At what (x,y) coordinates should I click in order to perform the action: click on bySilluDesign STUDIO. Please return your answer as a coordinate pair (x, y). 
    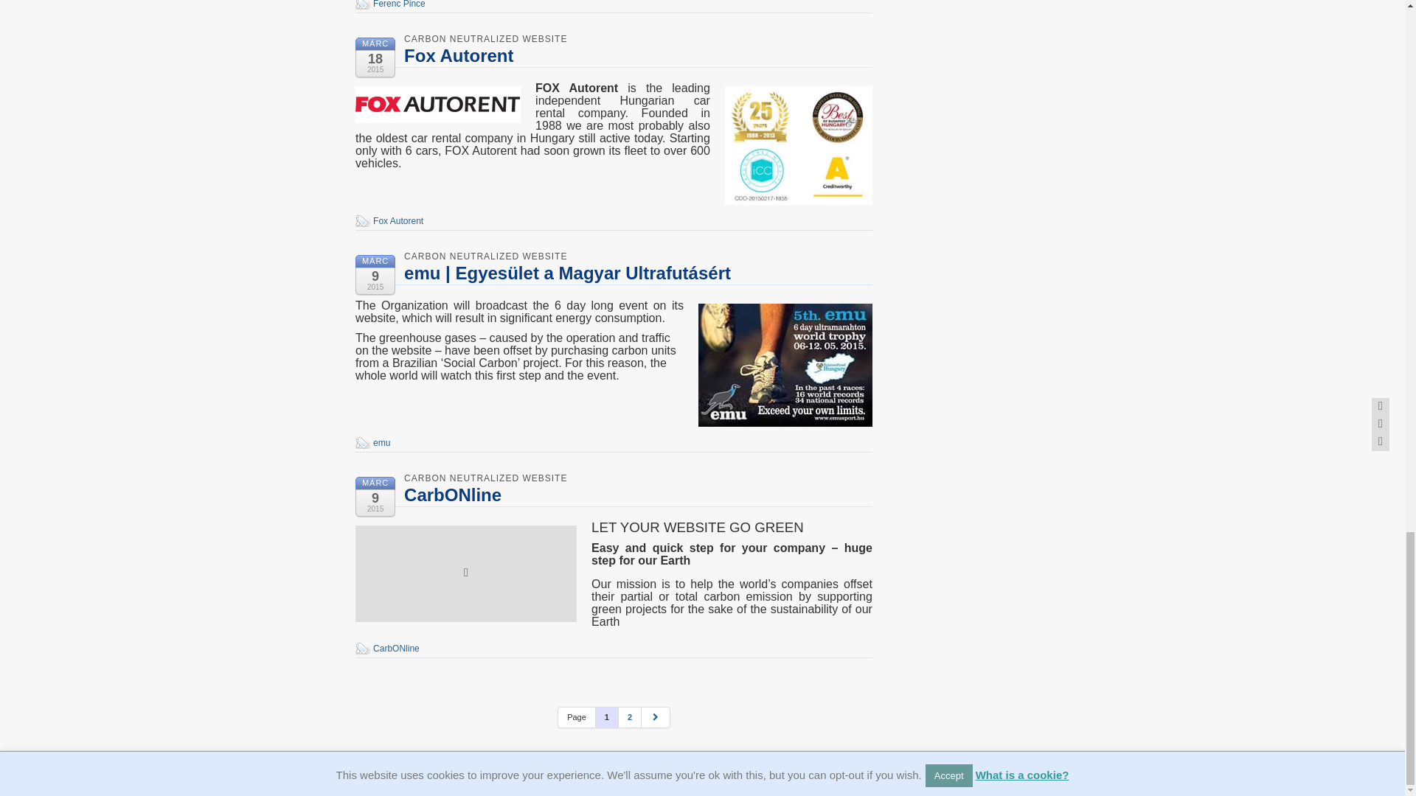
    Looking at the image, I should click on (935, 683).